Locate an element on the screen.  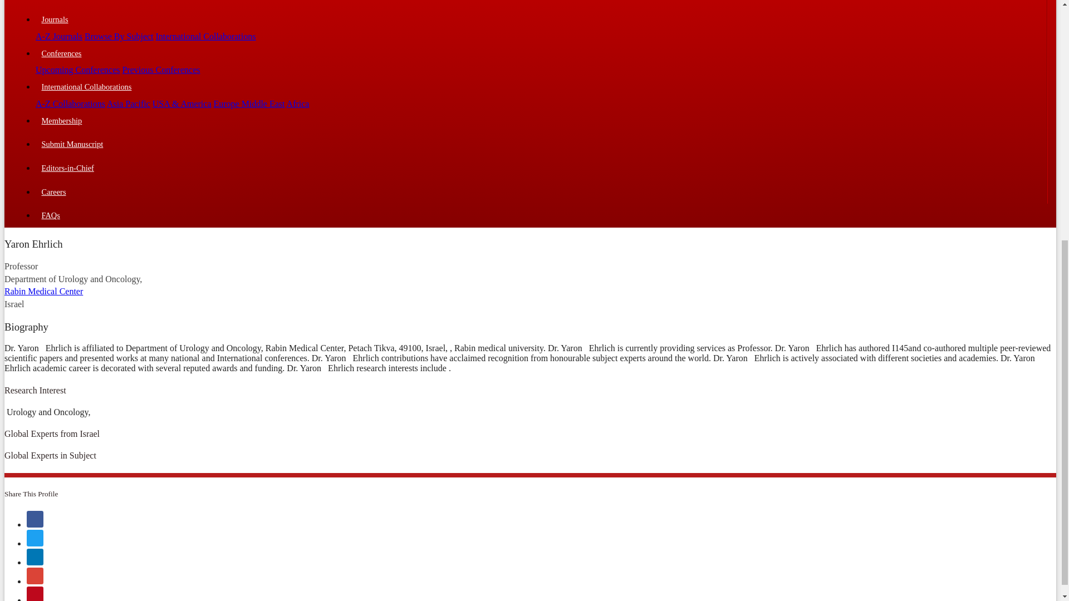
Rabin Medical Center is located at coordinates (43, 292).